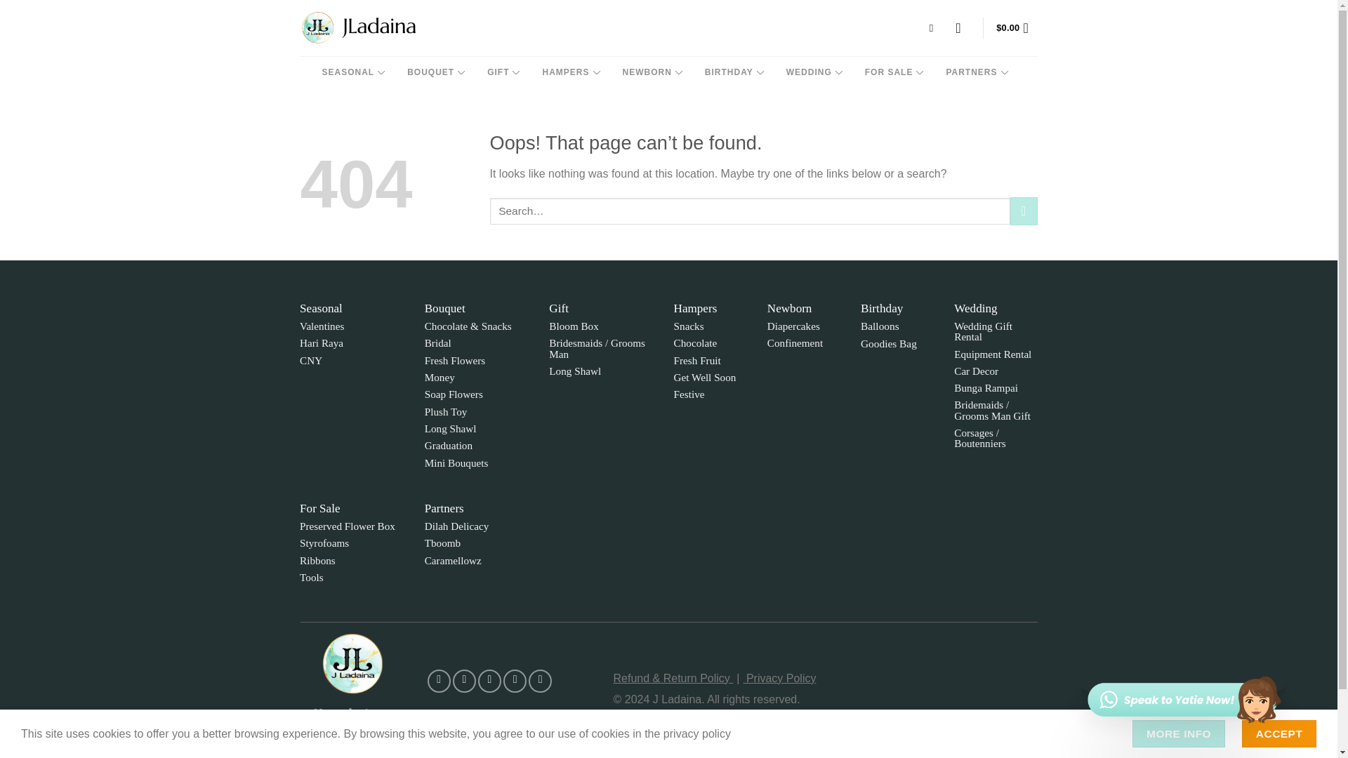 The image size is (1348, 758). Describe the element at coordinates (352, 72) in the screenshot. I see `SEASONAL` at that location.